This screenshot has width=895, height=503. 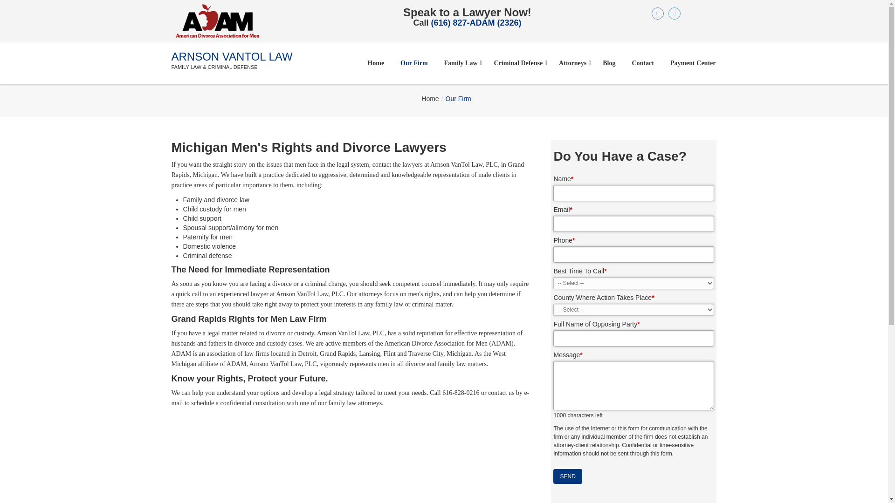 What do you see at coordinates (232, 57) in the screenshot?
I see `ARNSON VANTOL LAW` at bounding box center [232, 57].